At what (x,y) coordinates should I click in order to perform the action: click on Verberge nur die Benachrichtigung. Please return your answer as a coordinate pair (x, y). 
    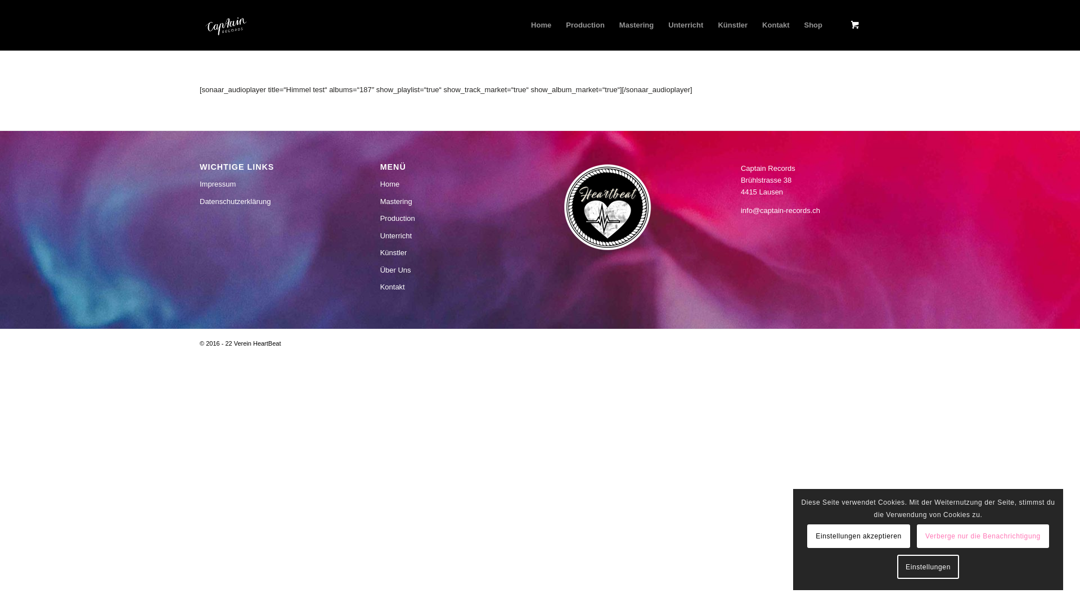
    Looking at the image, I should click on (983, 536).